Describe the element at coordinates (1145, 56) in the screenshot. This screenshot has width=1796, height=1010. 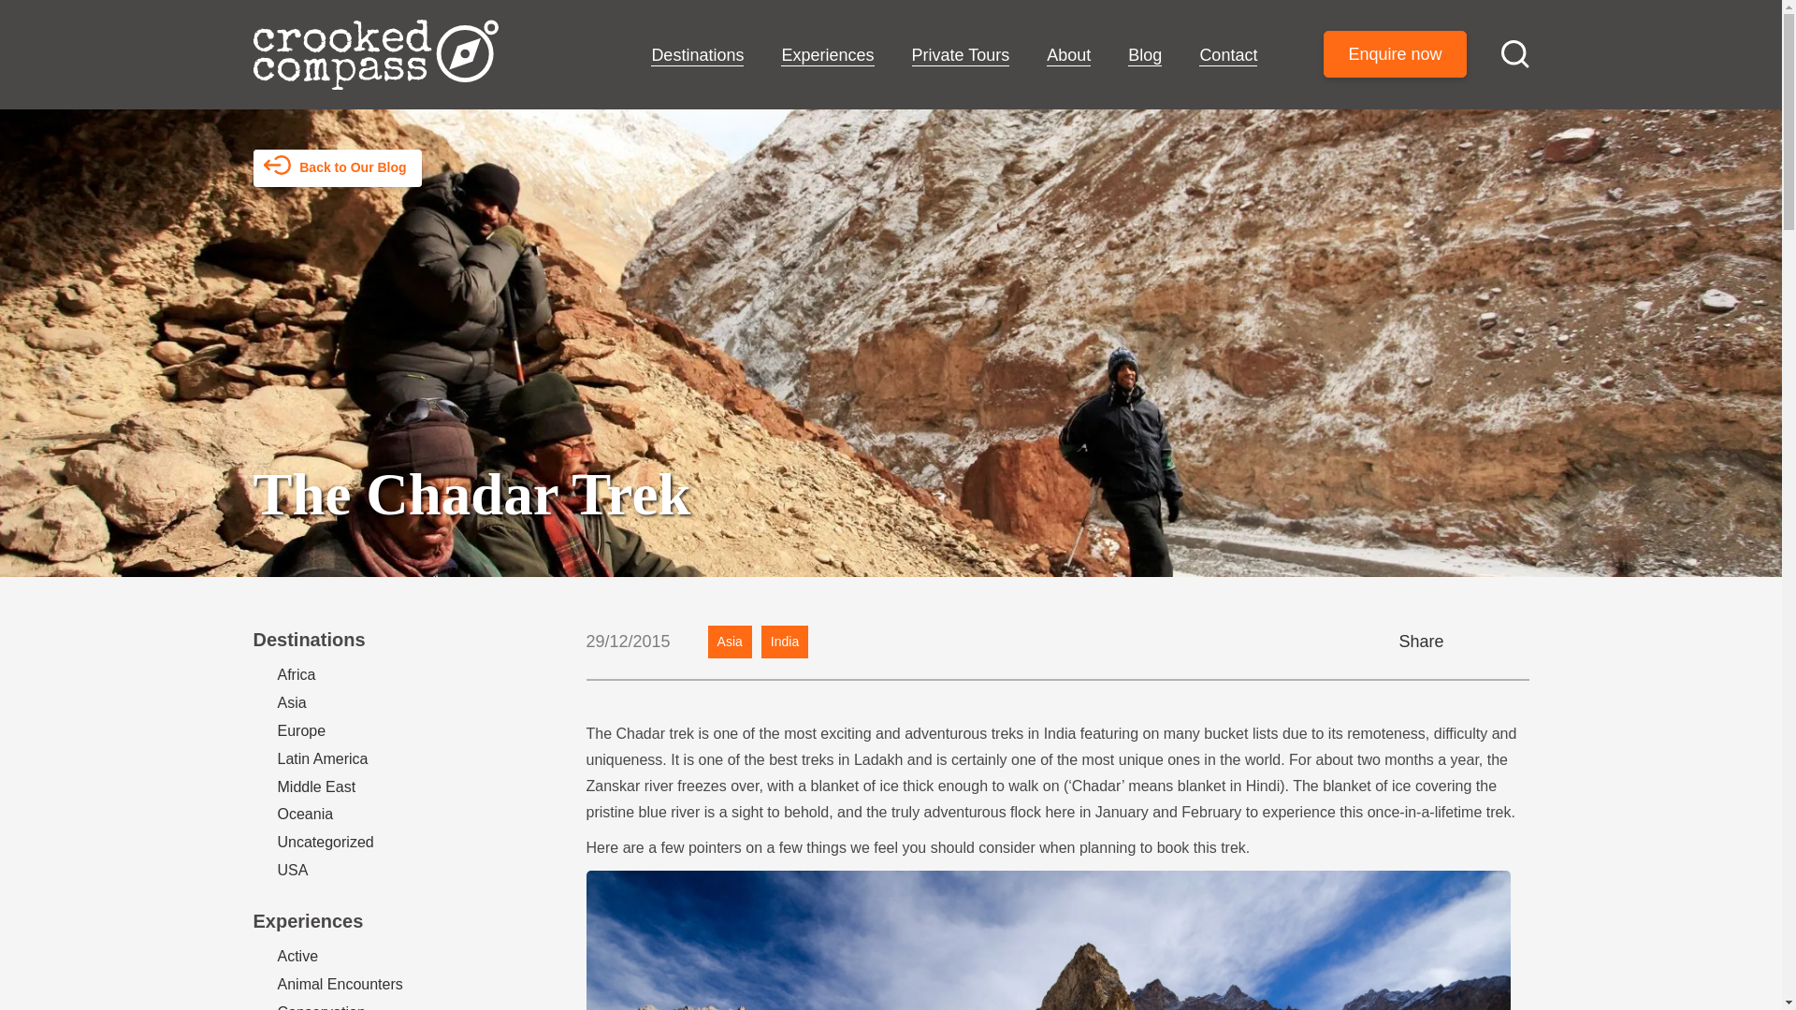
I see `Blog` at that location.